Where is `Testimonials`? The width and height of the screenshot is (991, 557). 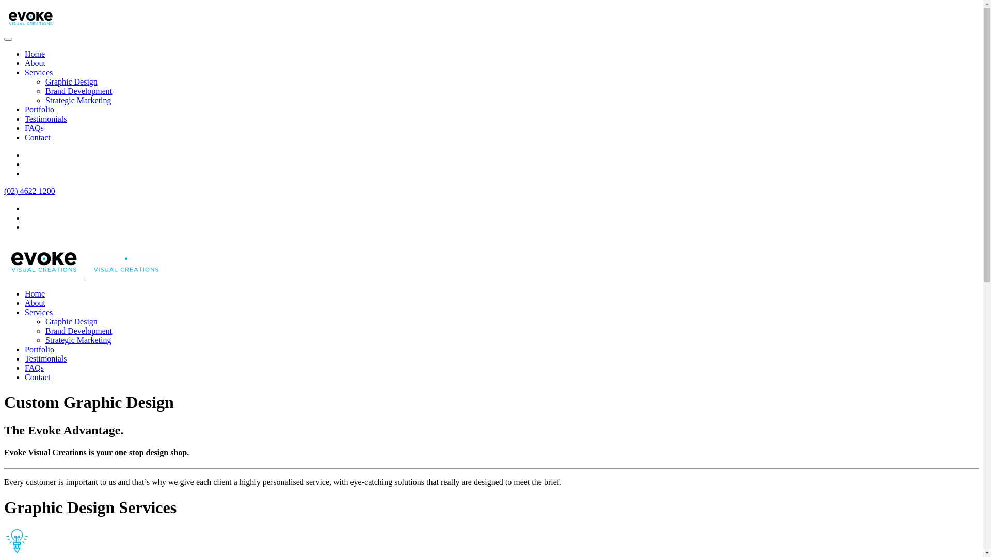 Testimonials is located at coordinates (46, 119).